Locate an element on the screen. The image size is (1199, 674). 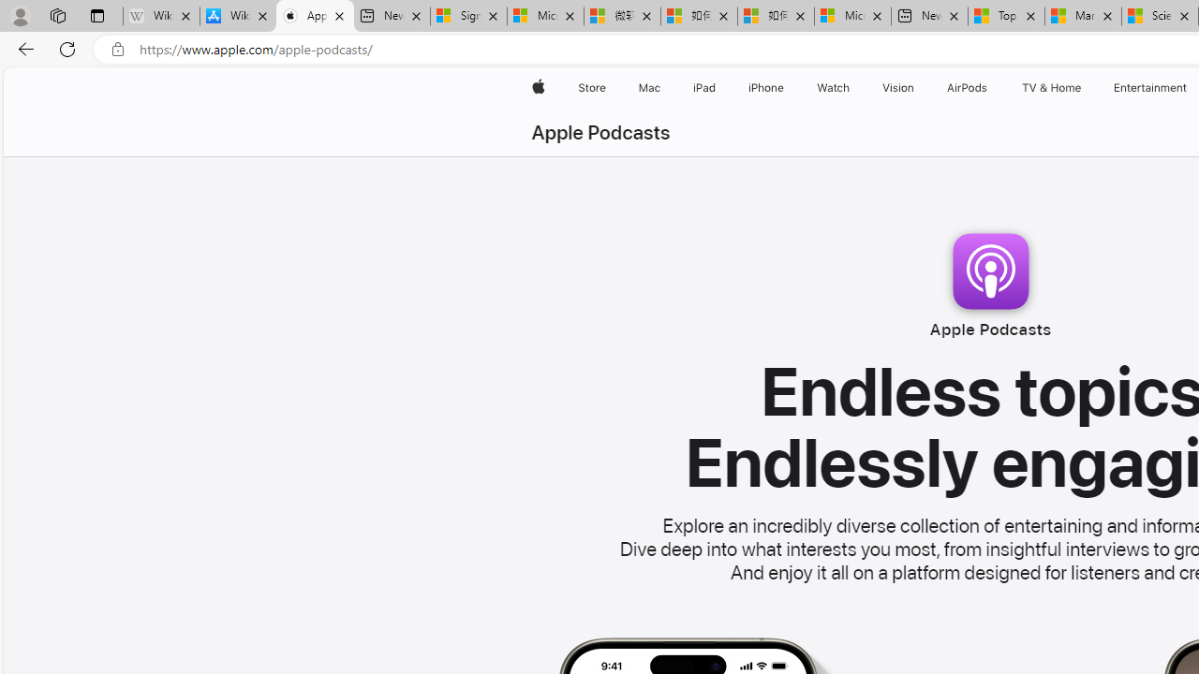
iPad is located at coordinates (703, 88).